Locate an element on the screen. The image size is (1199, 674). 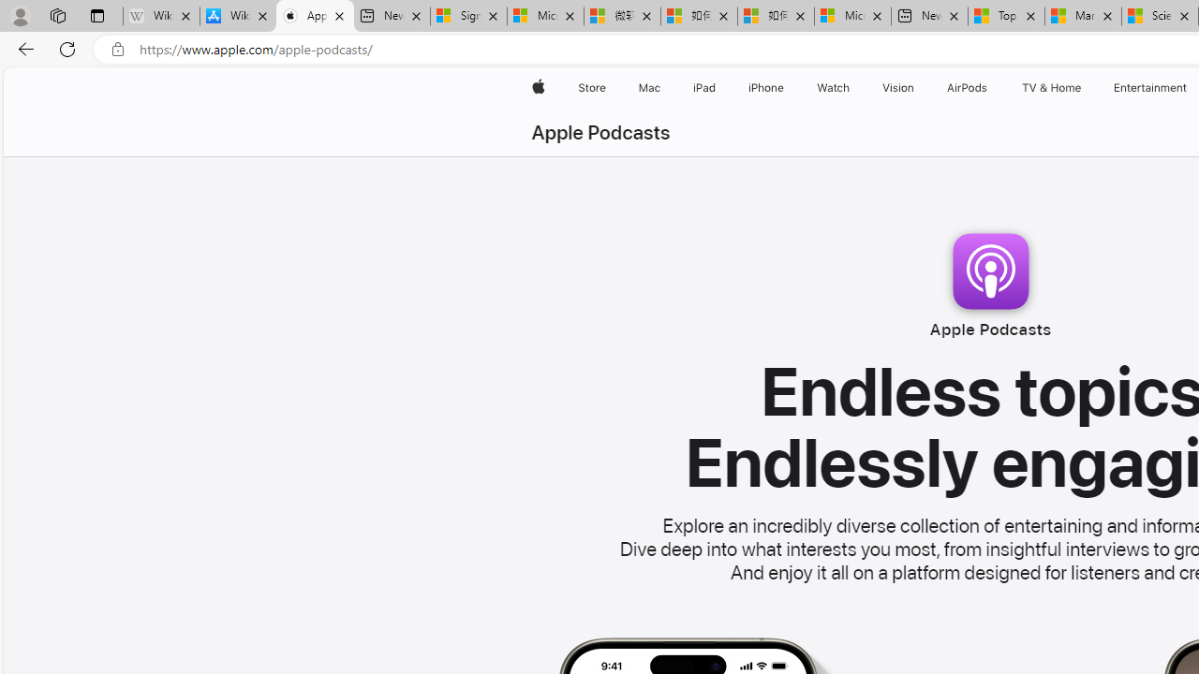
iPad is located at coordinates (703, 88).